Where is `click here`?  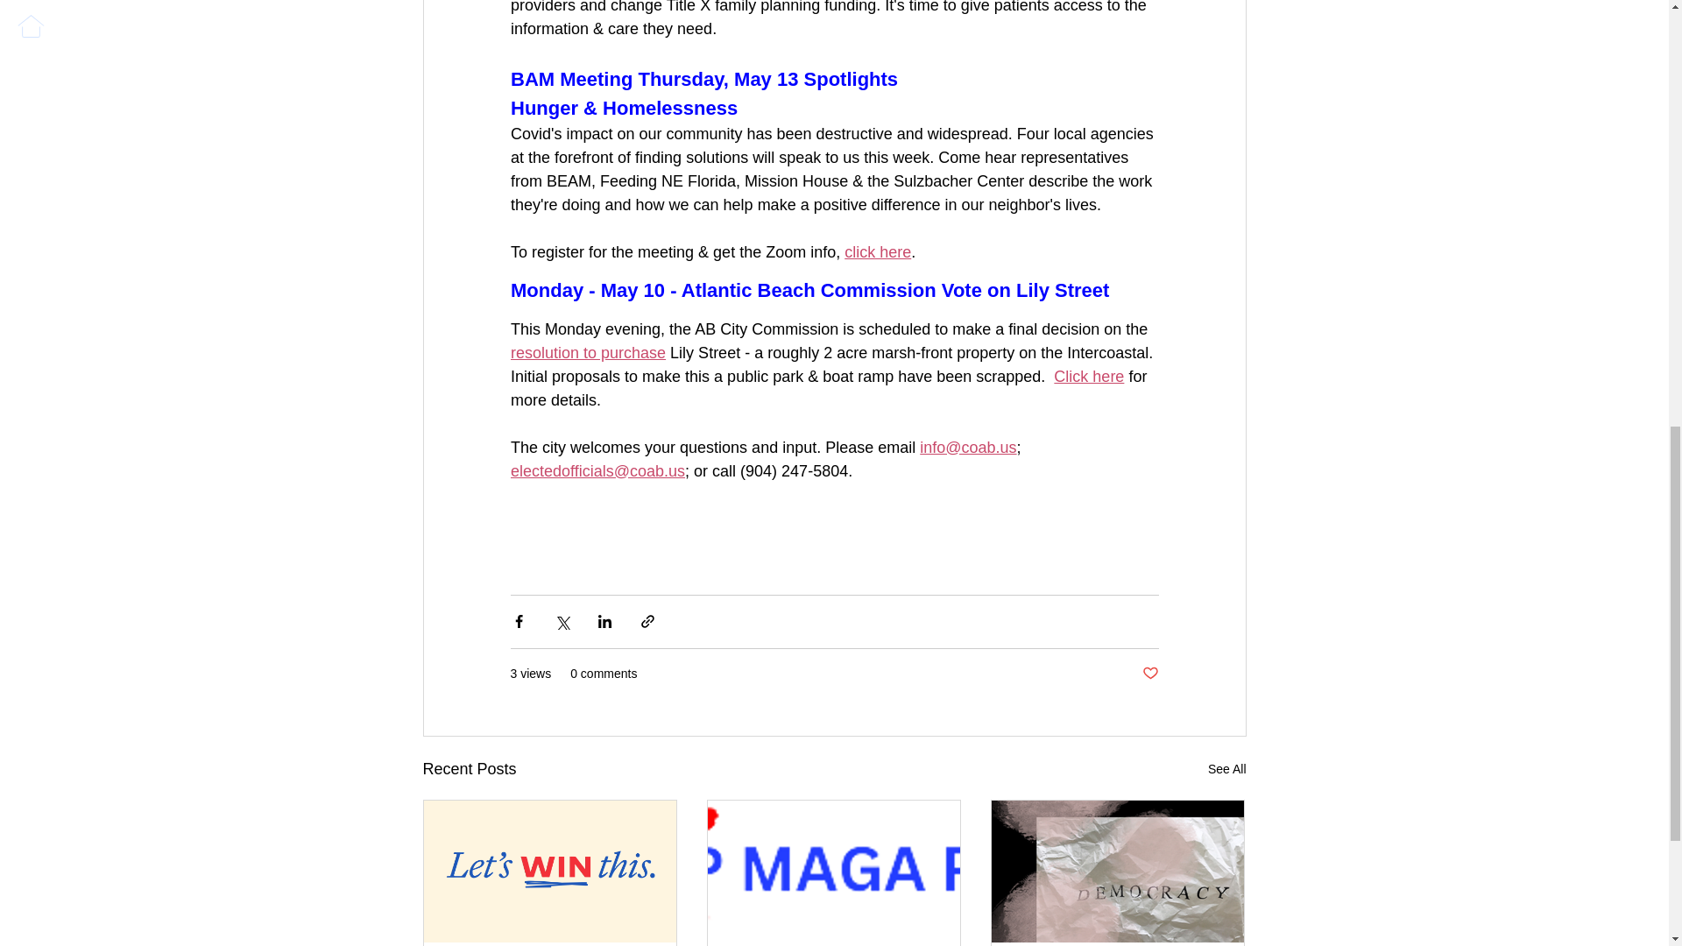 click here is located at coordinates (878, 252).